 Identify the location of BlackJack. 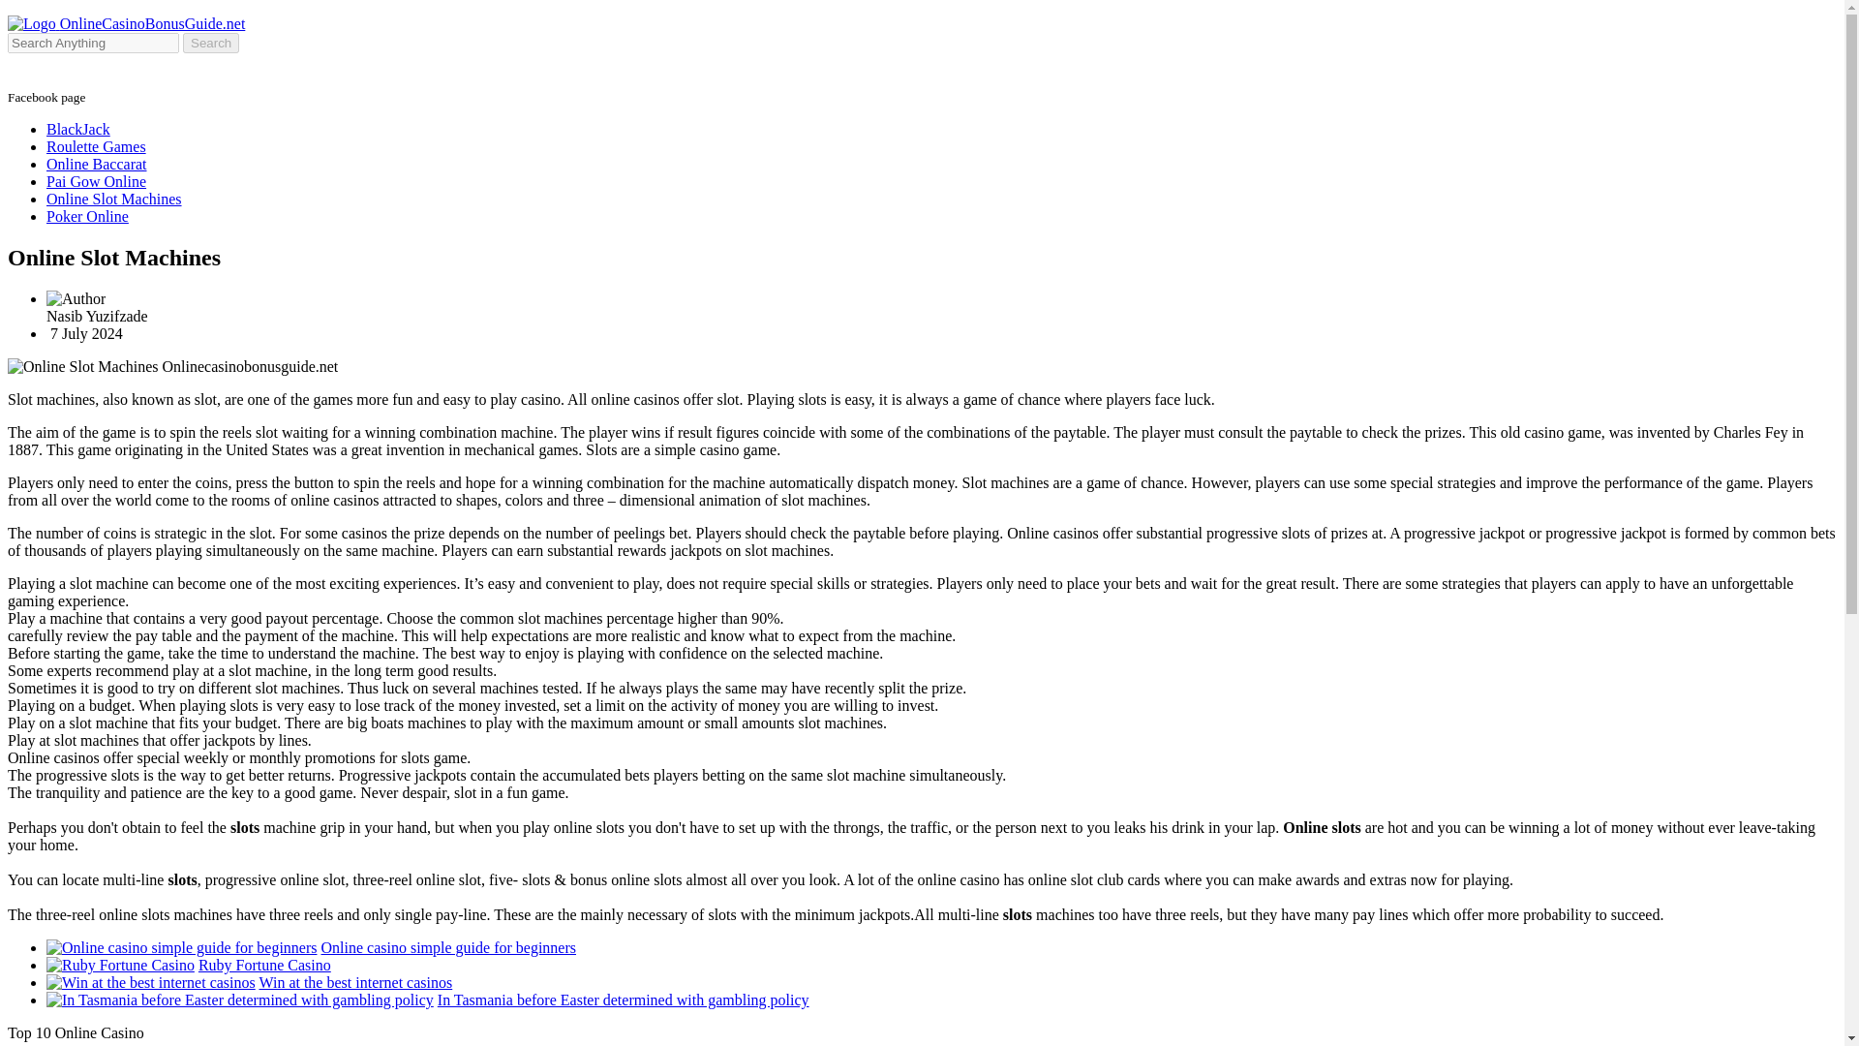
(77, 129).